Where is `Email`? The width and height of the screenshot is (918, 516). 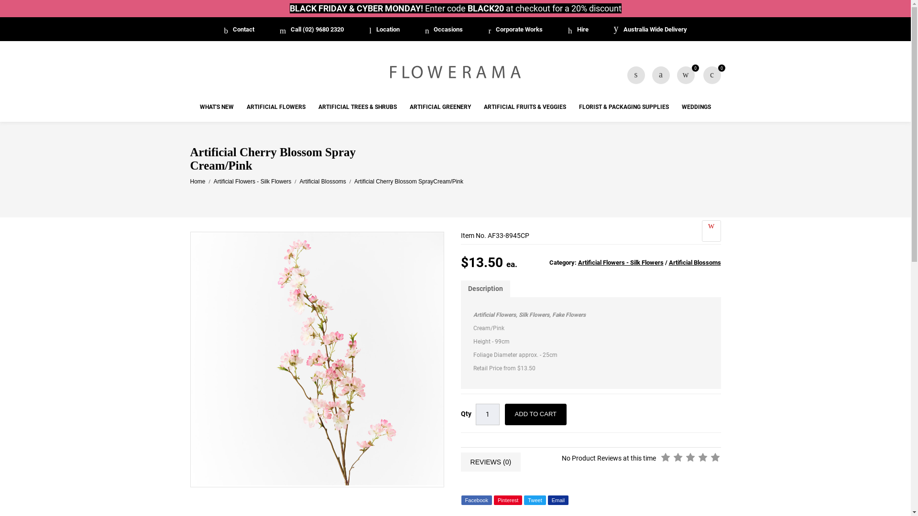
Email is located at coordinates (558, 500).